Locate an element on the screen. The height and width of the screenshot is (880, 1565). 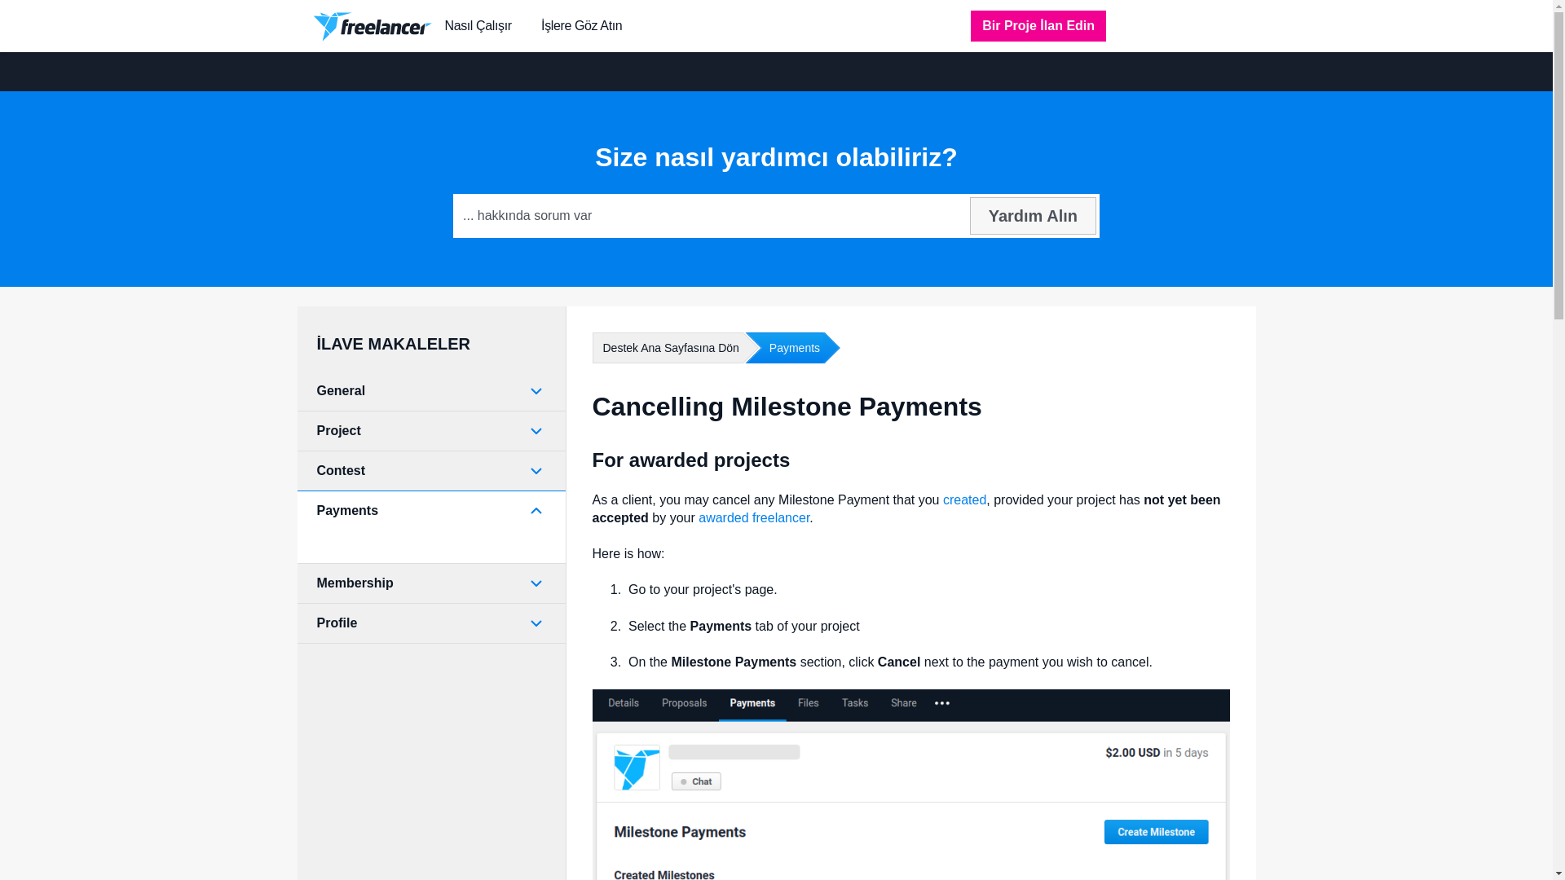
Awarding projects is located at coordinates (753, 517).